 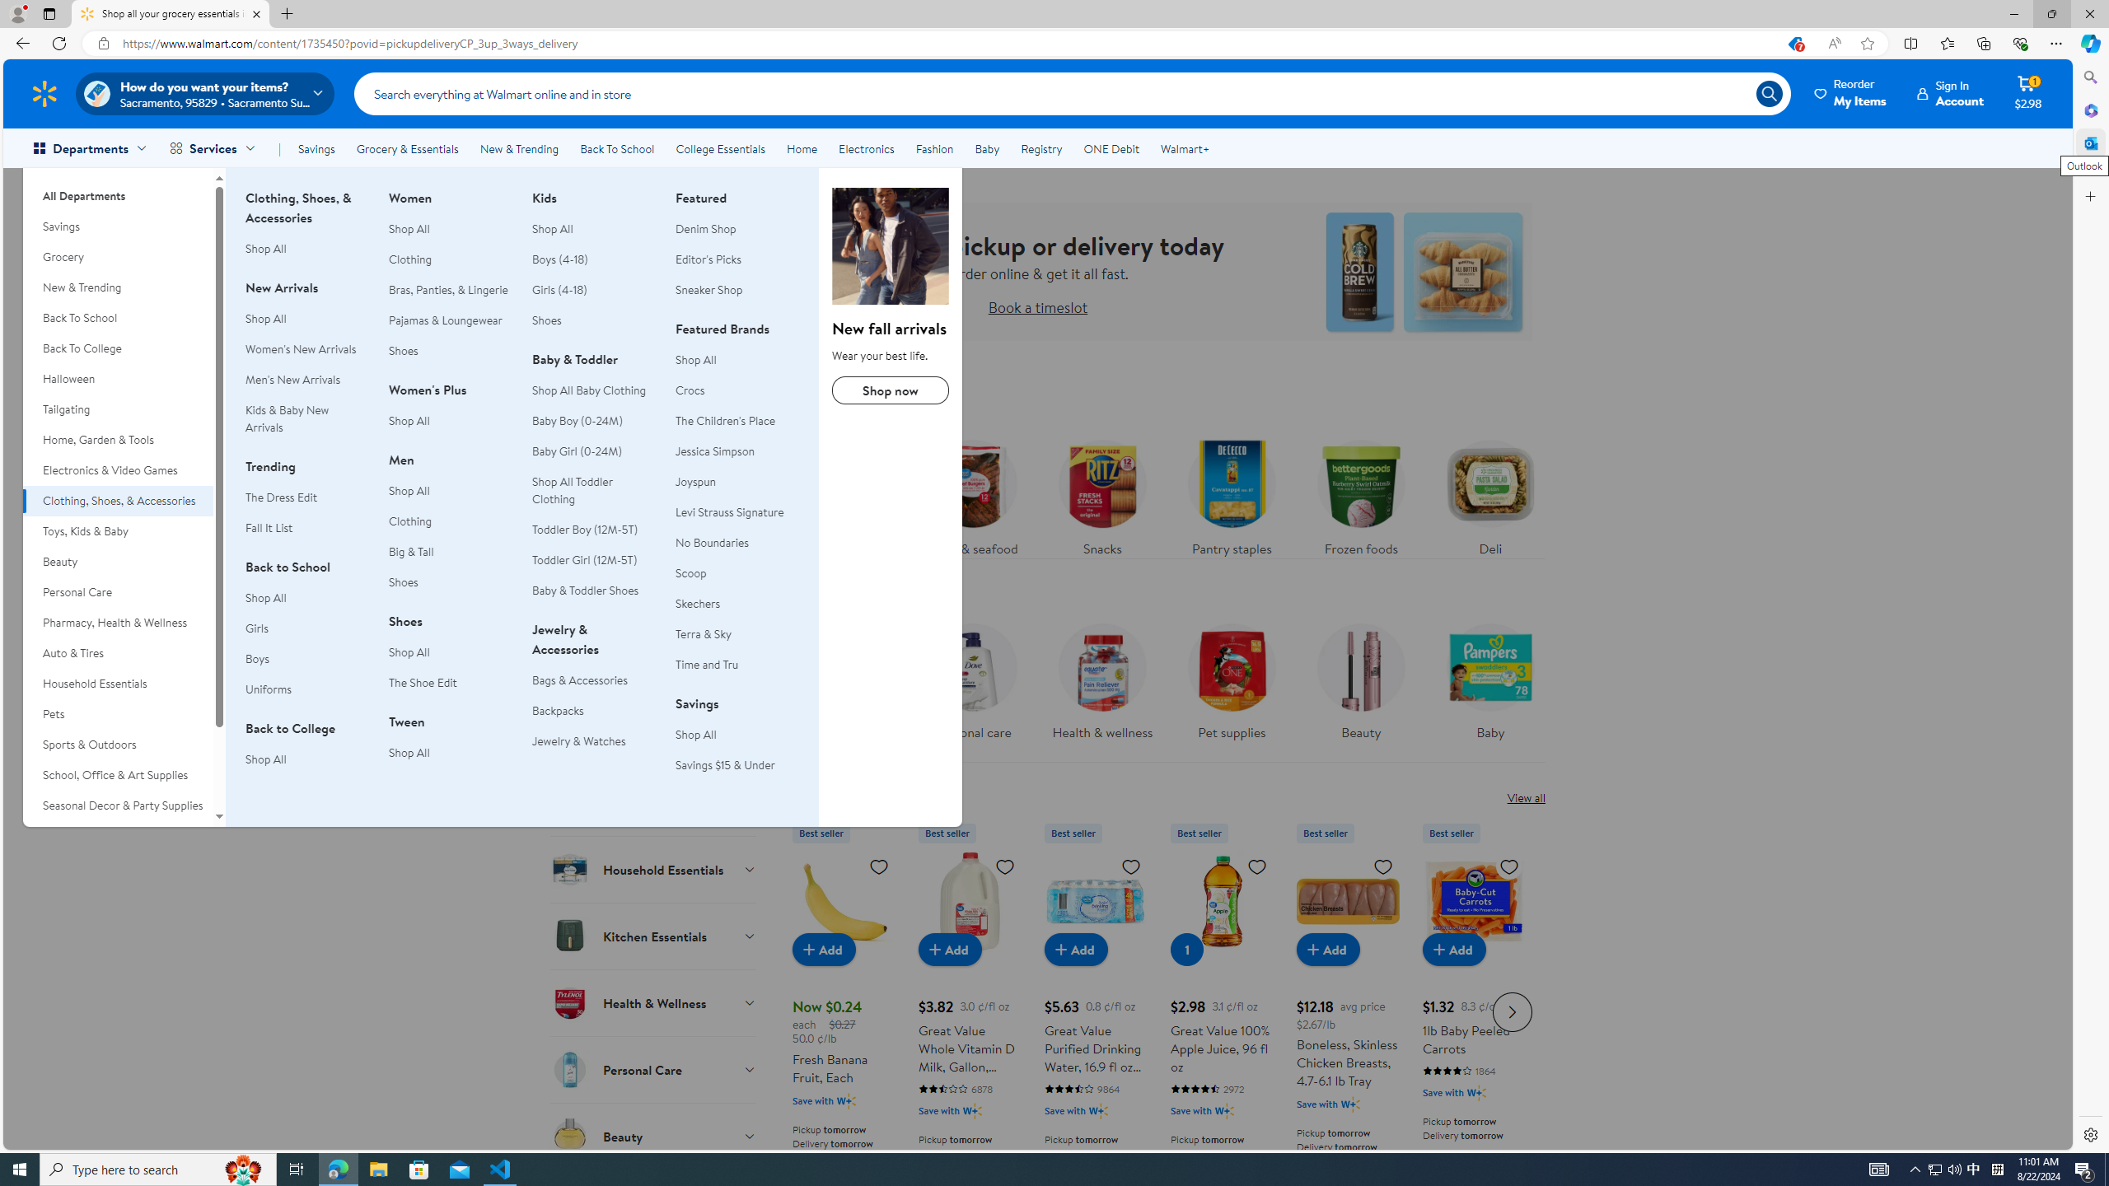 What do you see at coordinates (593, 290) in the screenshot?
I see `Girls (4-18)` at bounding box center [593, 290].